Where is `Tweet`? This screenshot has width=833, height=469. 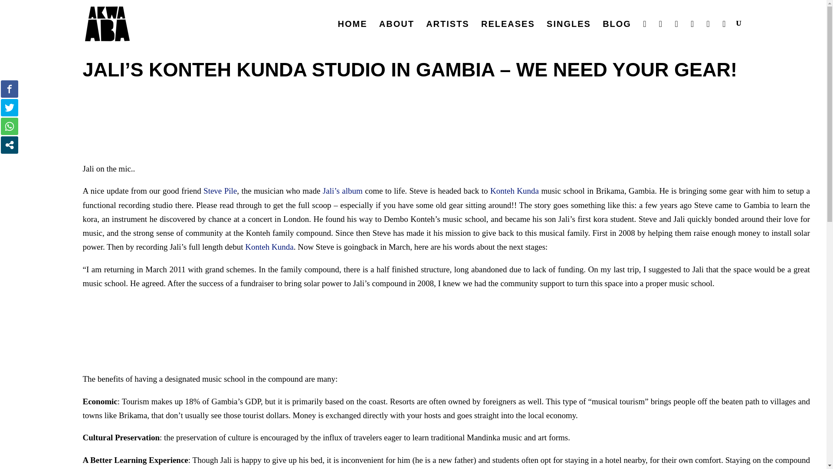
Tweet is located at coordinates (10, 107).